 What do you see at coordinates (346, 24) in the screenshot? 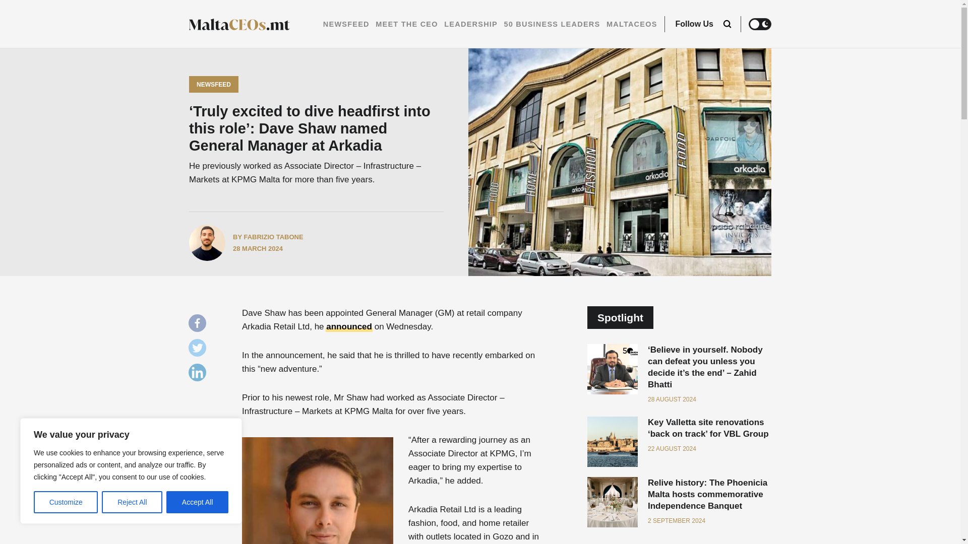
I see `NEWSFEED` at bounding box center [346, 24].